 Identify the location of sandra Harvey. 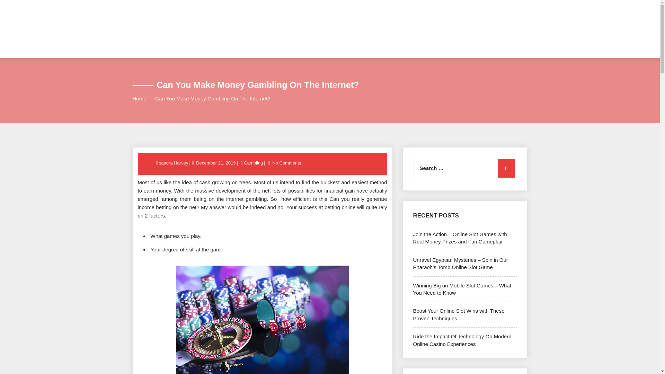
(174, 163).